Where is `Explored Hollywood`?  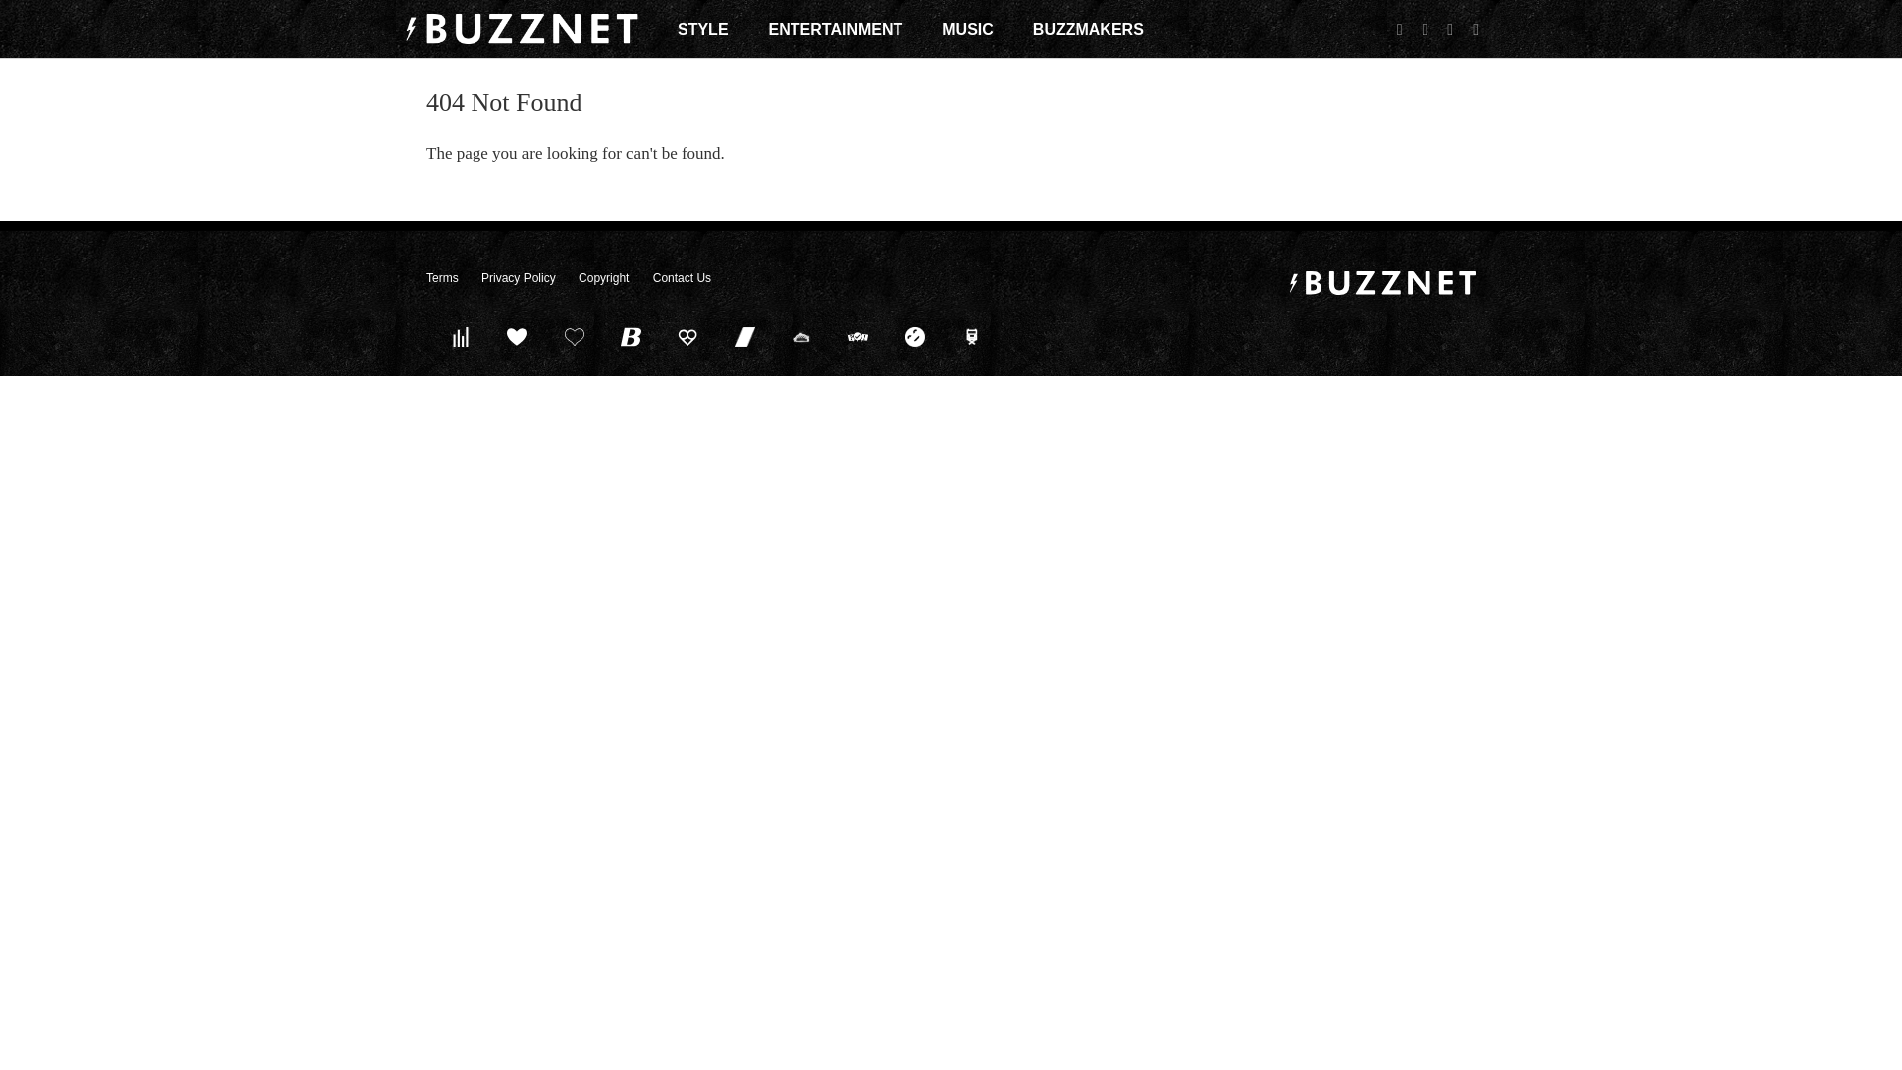
Explored Hollywood is located at coordinates (972, 336).